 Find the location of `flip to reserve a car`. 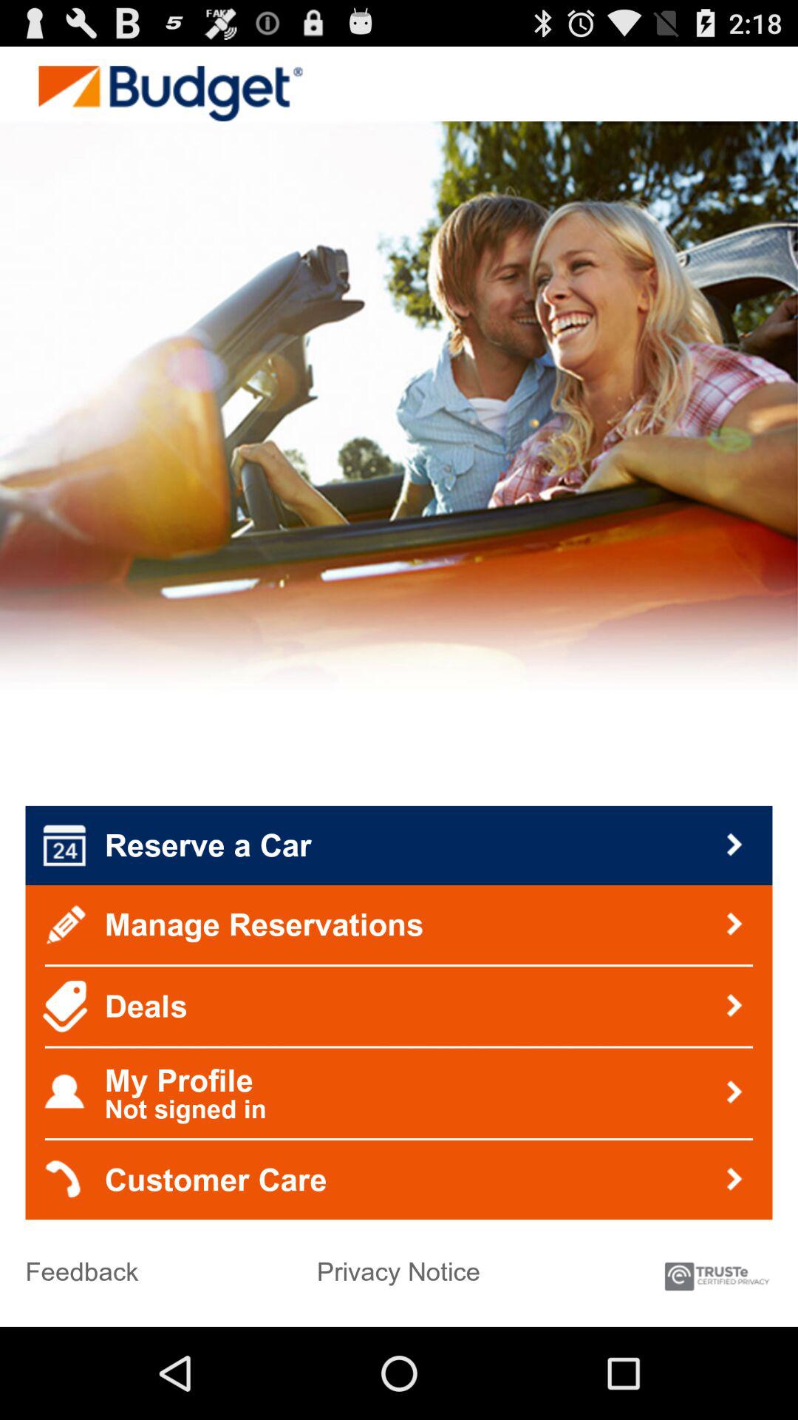

flip to reserve a car is located at coordinates (399, 845).